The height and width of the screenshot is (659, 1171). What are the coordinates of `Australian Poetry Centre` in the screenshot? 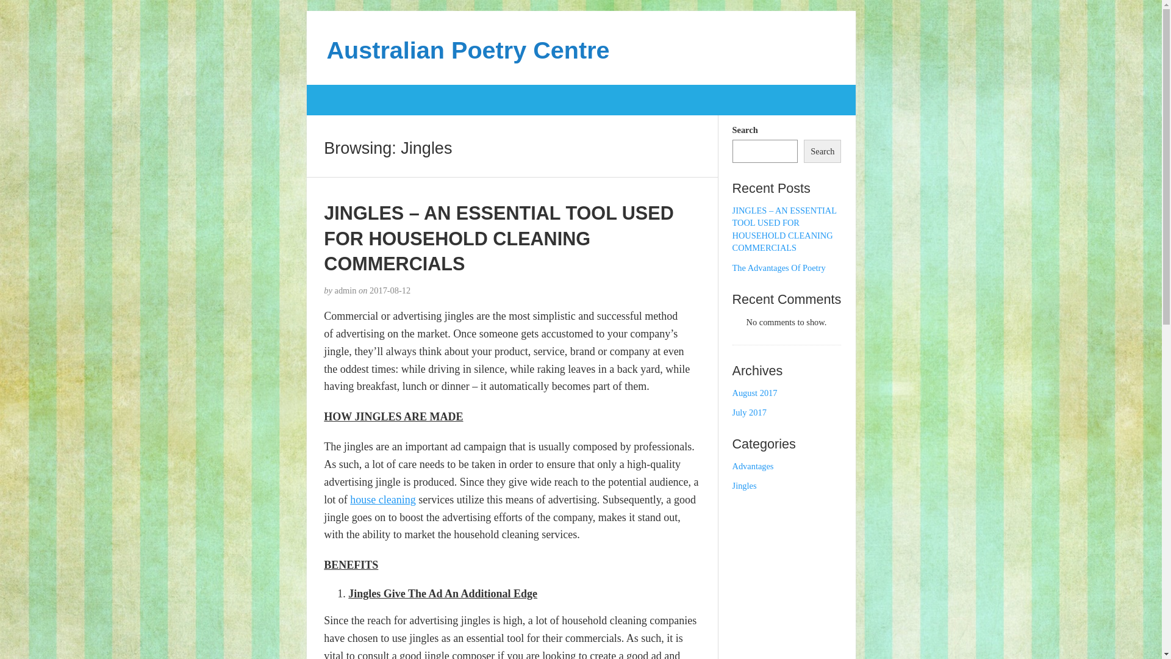 It's located at (468, 50).